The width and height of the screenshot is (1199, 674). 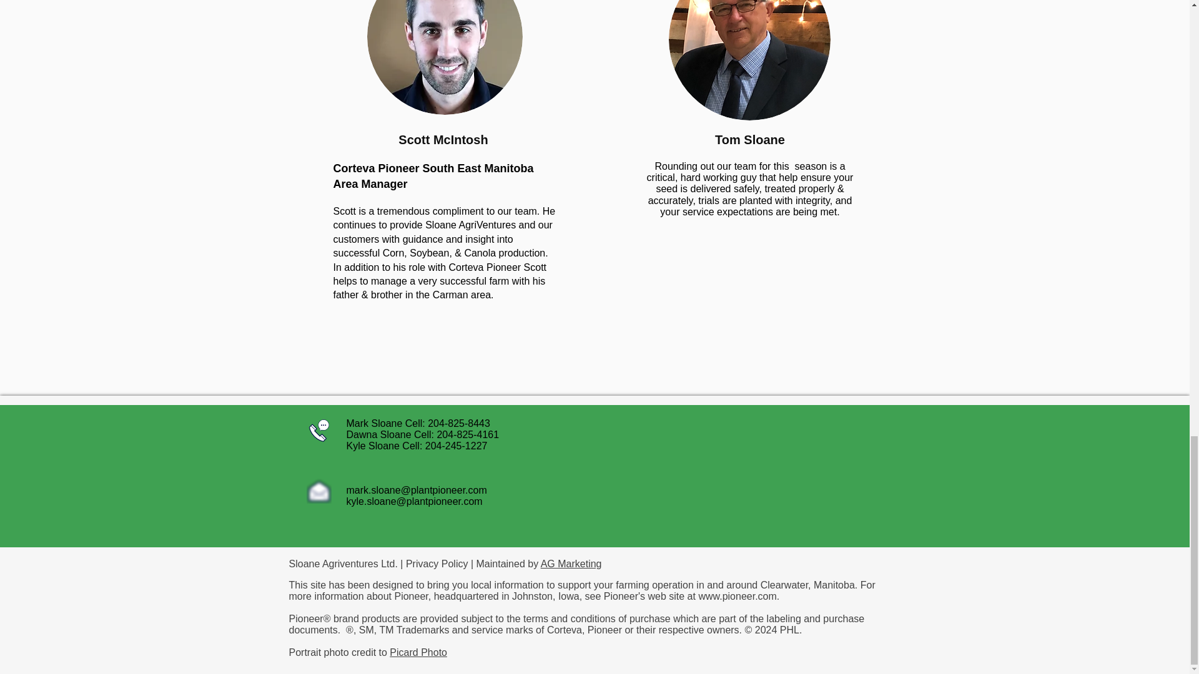 I want to click on Picard Photo, so click(x=418, y=652).